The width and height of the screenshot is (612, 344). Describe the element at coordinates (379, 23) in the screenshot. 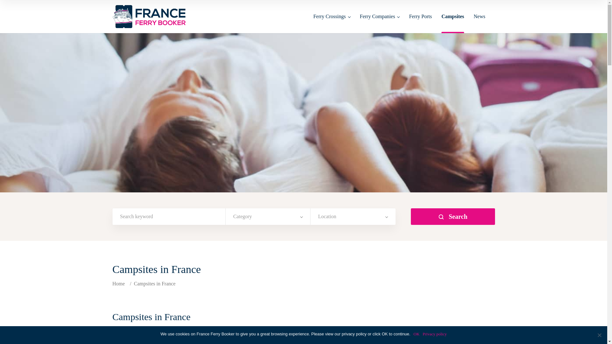

I see `Ferry Companies` at that location.